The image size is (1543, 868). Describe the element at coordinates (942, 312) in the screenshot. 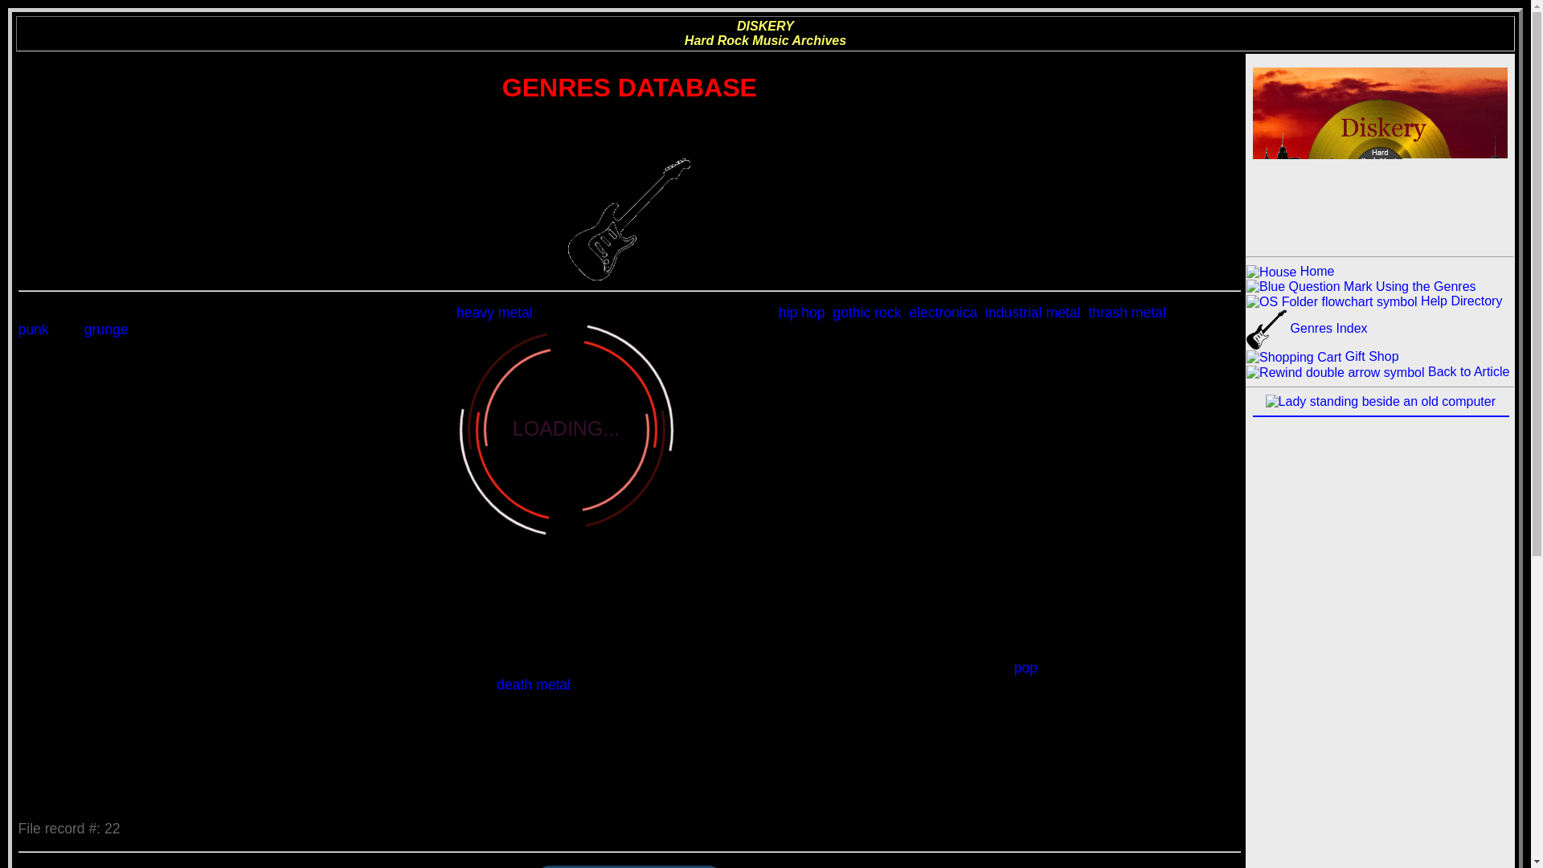

I see `electronica` at that location.